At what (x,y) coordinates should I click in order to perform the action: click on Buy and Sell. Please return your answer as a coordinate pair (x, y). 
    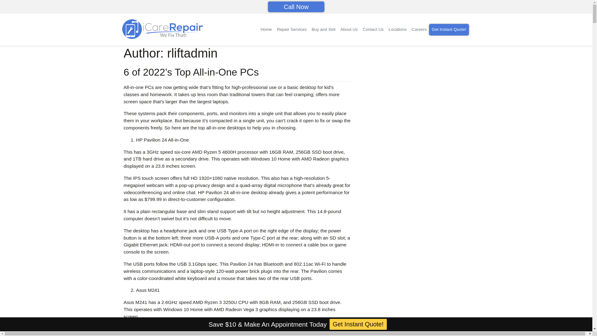
    Looking at the image, I should click on (323, 29).